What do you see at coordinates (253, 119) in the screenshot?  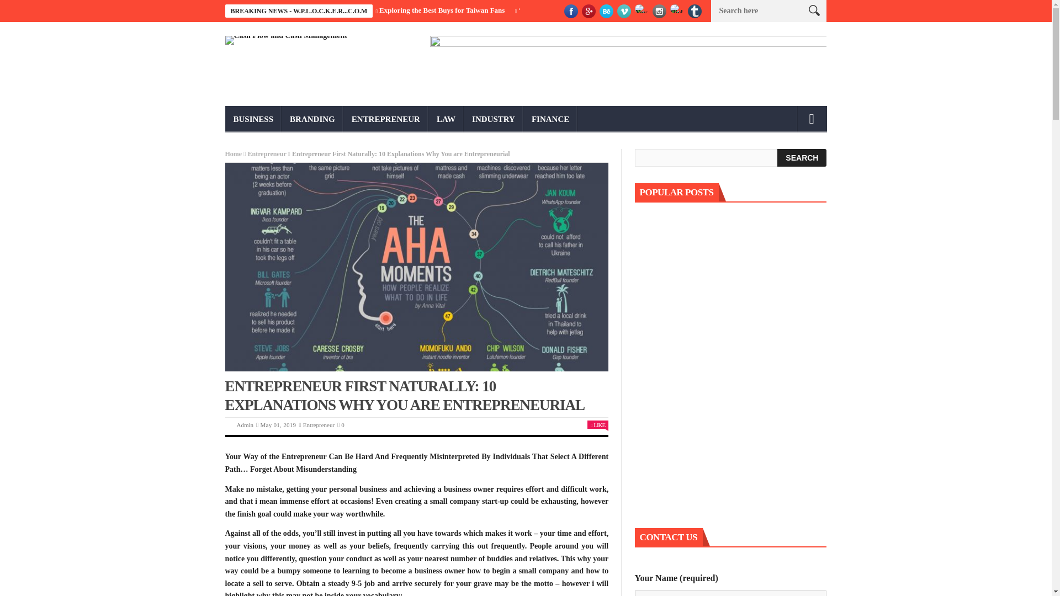 I see `BUSINESS` at bounding box center [253, 119].